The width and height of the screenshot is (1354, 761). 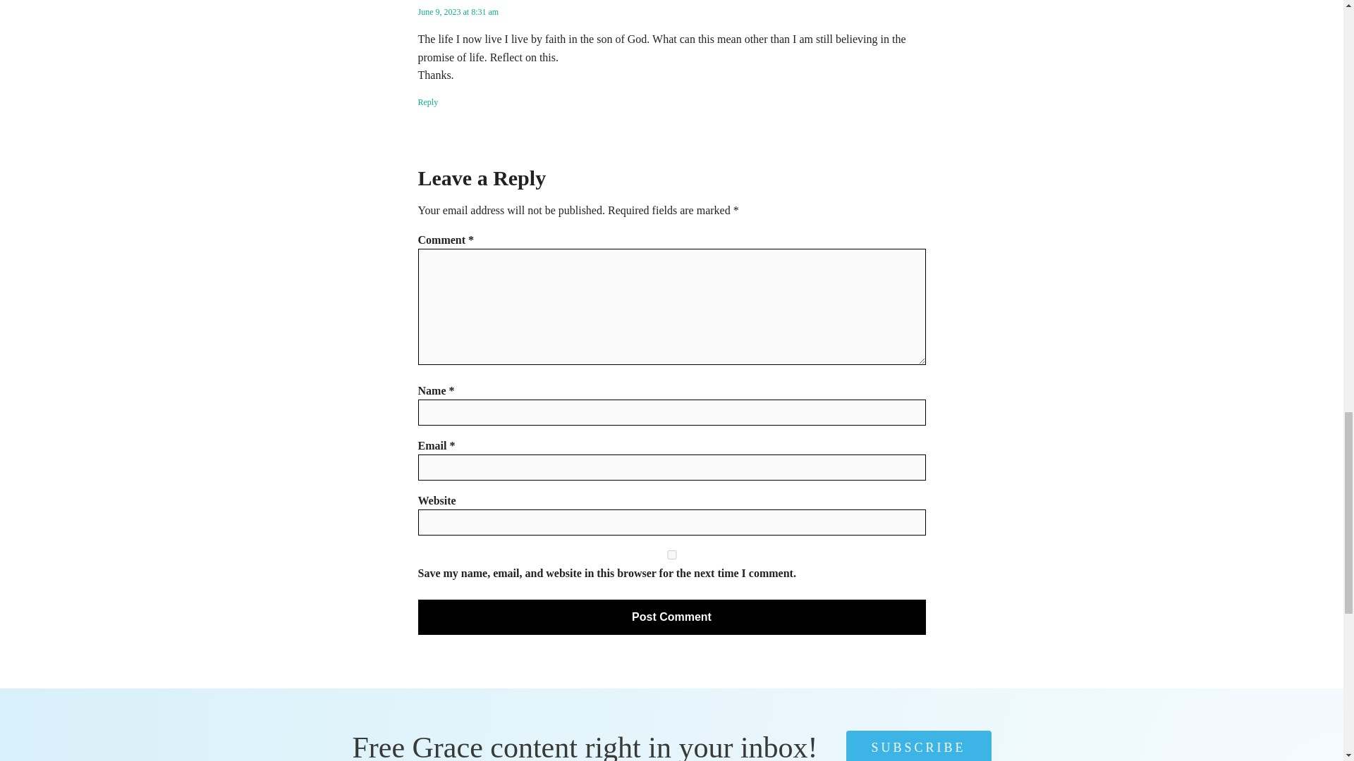 What do you see at coordinates (671, 554) in the screenshot?
I see `yes` at bounding box center [671, 554].